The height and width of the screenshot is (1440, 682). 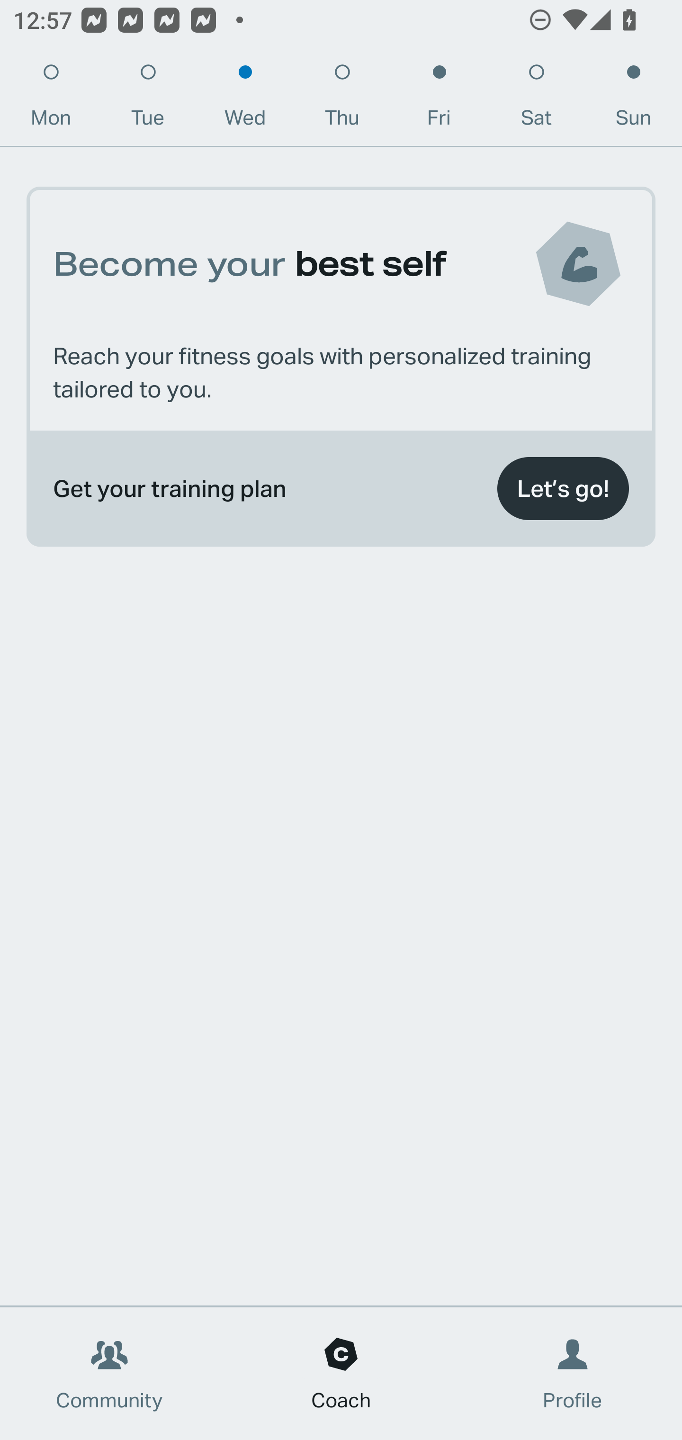 What do you see at coordinates (439, 99) in the screenshot?
I see `Fri` at bounding box center [439, 99].